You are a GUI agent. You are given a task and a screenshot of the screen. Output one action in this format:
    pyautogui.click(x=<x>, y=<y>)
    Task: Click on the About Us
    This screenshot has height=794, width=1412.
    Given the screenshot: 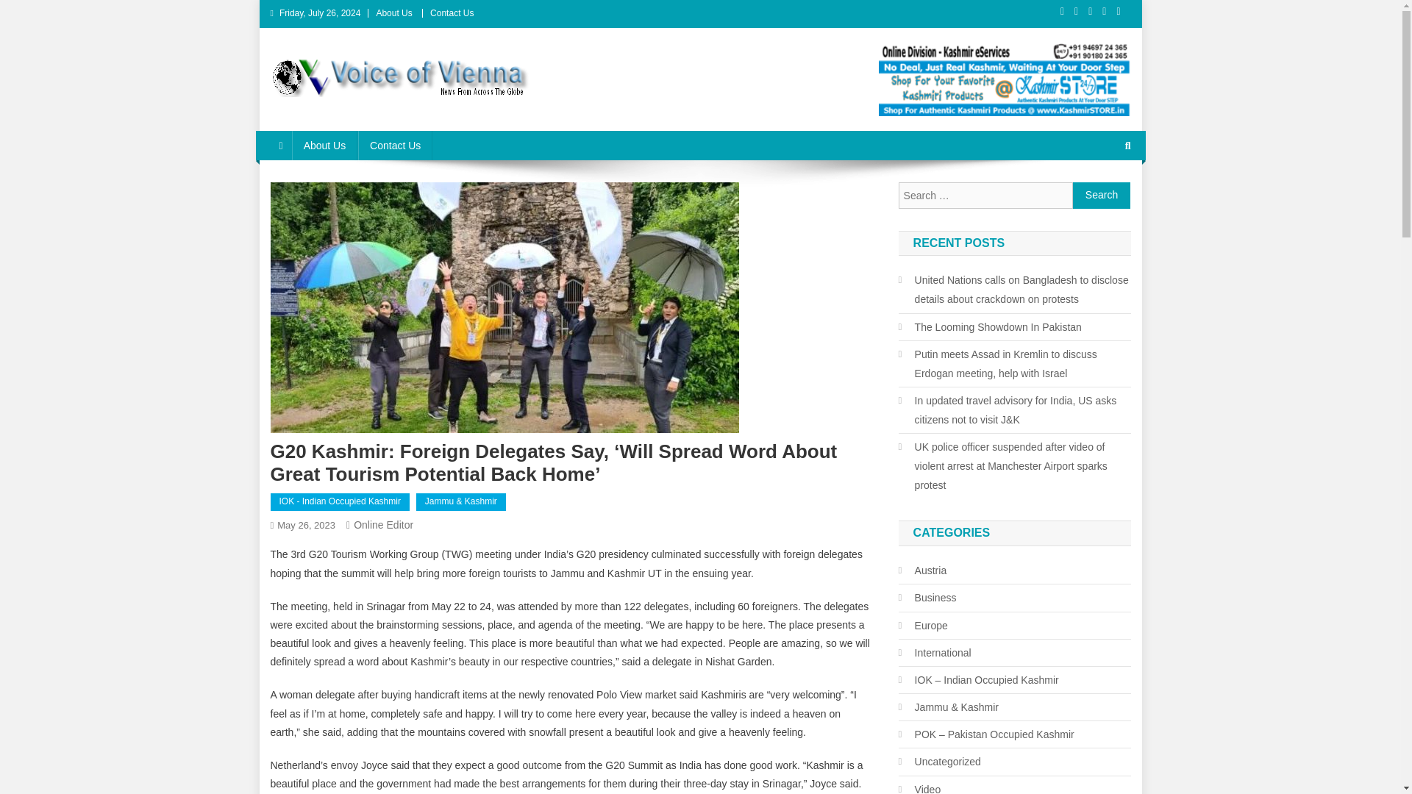 What is the action you would take?
    pyautogui.click(x=393, y=12)
    